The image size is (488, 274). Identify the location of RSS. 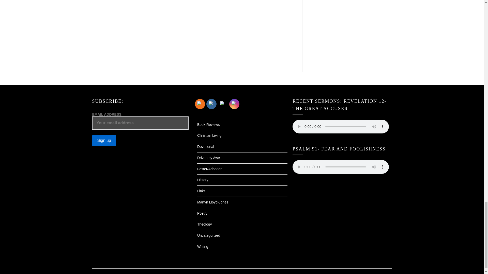
(200, 104).